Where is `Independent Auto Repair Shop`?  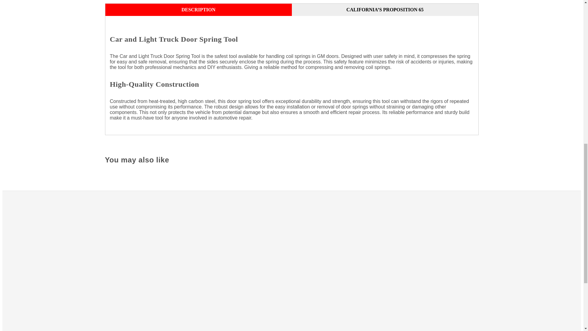 Independent Auto Repair Shop is located at coordinates (406, 285).